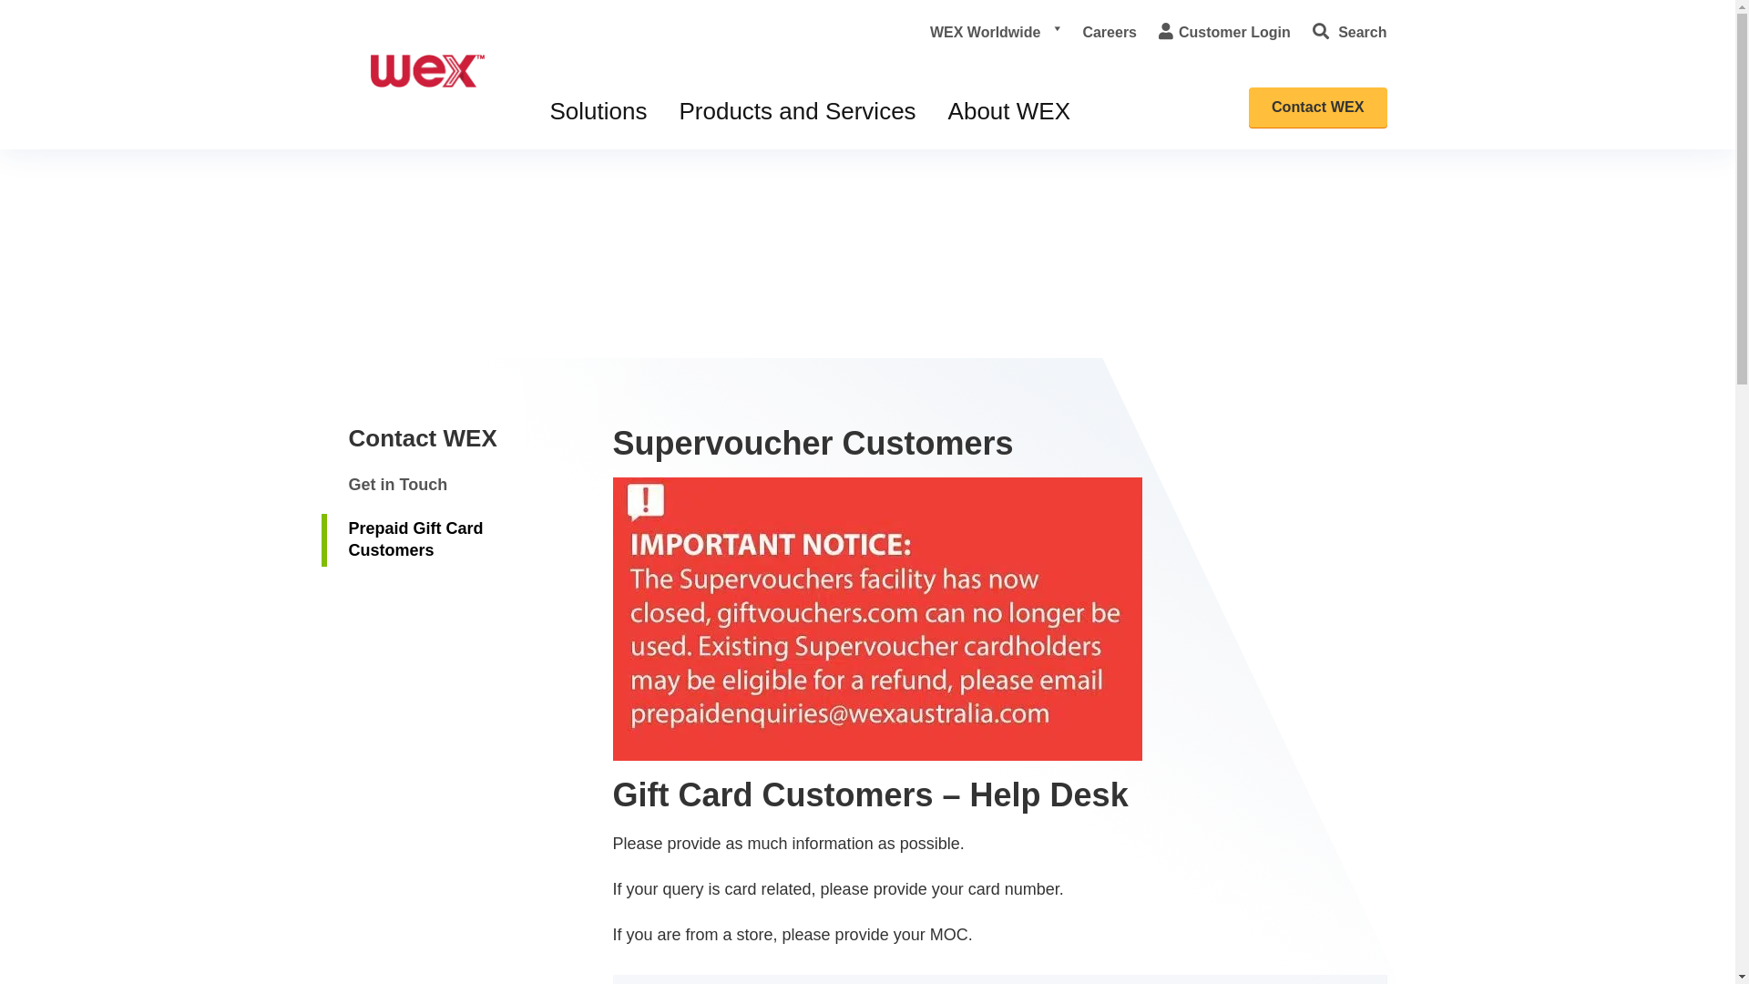  What do you see at coordinates (454, 540) in the screenshot?
I see `Prepaid Gift Card Customers` at bounding box center [454, 540].